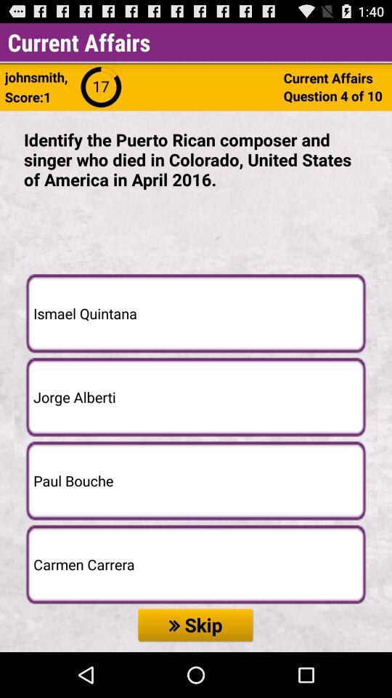 This screenshot has width=392, height=698. Describe the element at coordinates (196, 397) in the screenshot. I see `press the item below the ismael quintana icon` at that location.